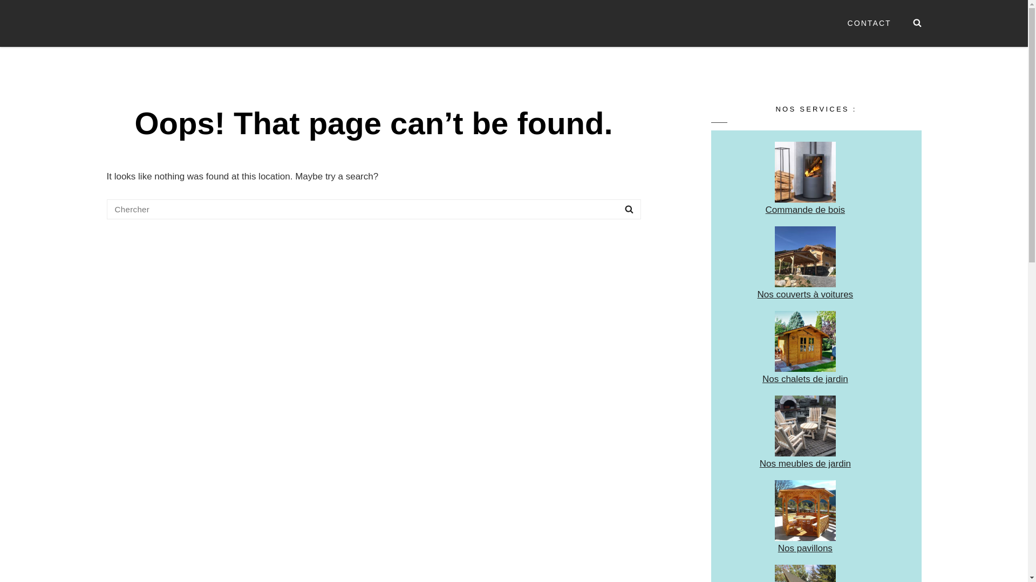 The height and width of the screenshot is (582, 1036). I want to click on Nos pavillons, so click(805, 549).